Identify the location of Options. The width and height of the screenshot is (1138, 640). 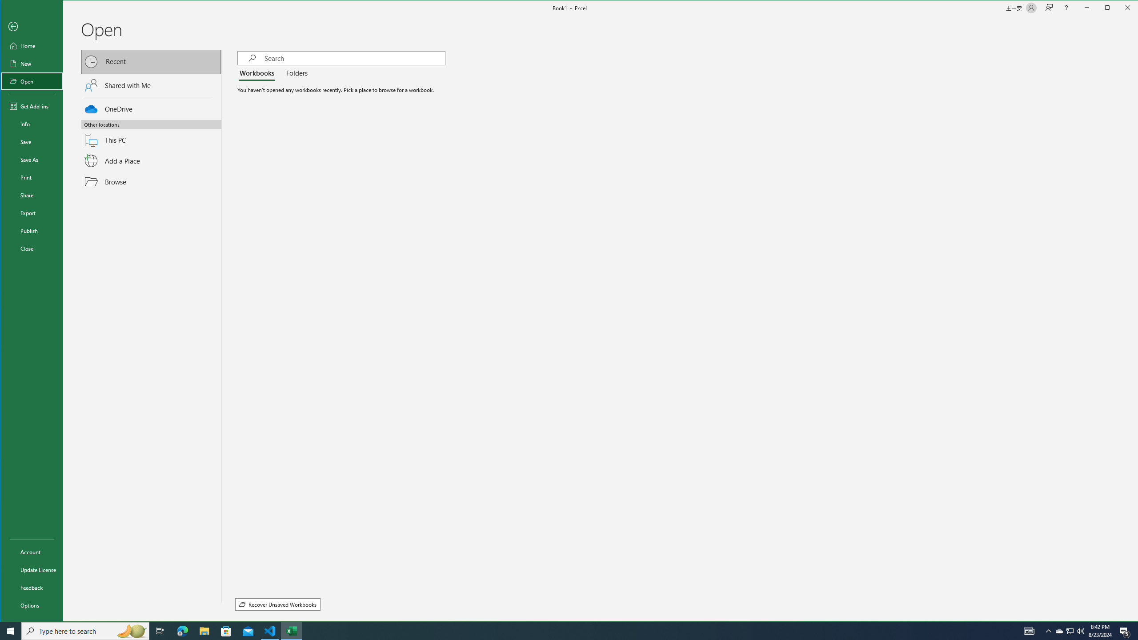
(32, 159).